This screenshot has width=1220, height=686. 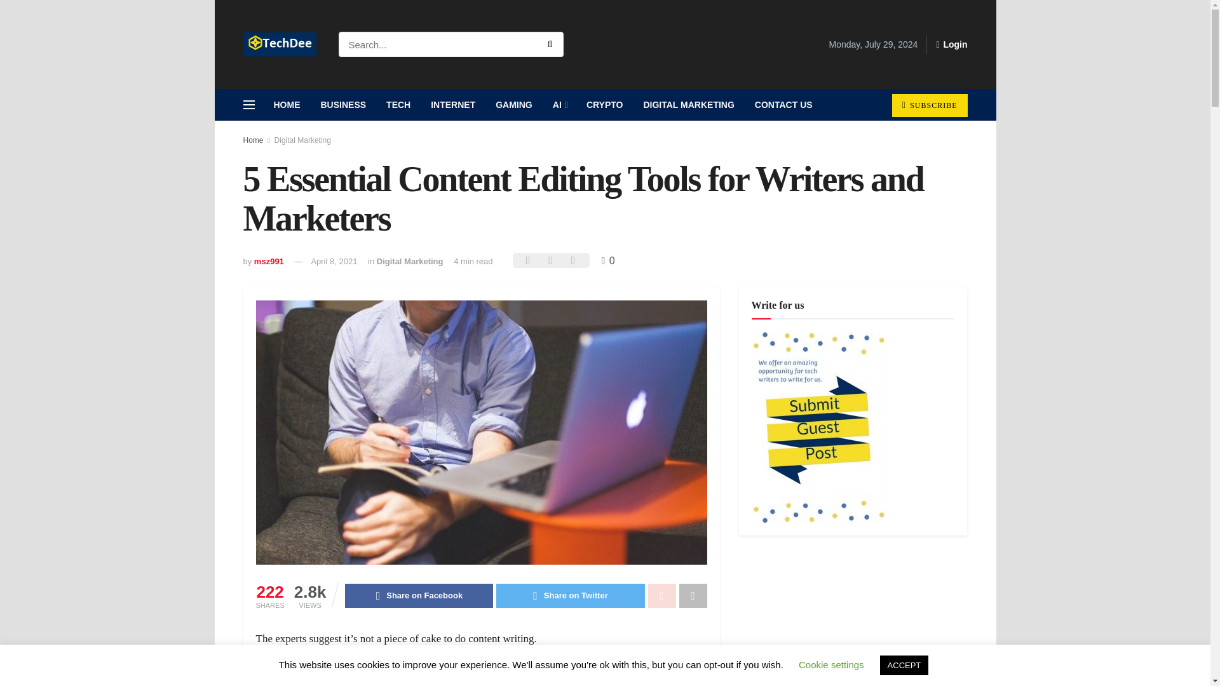 What do you see at coordinates (453, 105) in the screenshot?
I see `INTERNET` at bounding box center [453, 105].